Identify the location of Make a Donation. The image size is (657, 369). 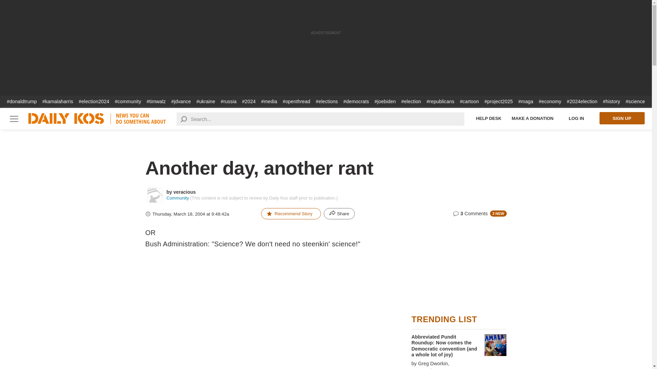
(532, 118).